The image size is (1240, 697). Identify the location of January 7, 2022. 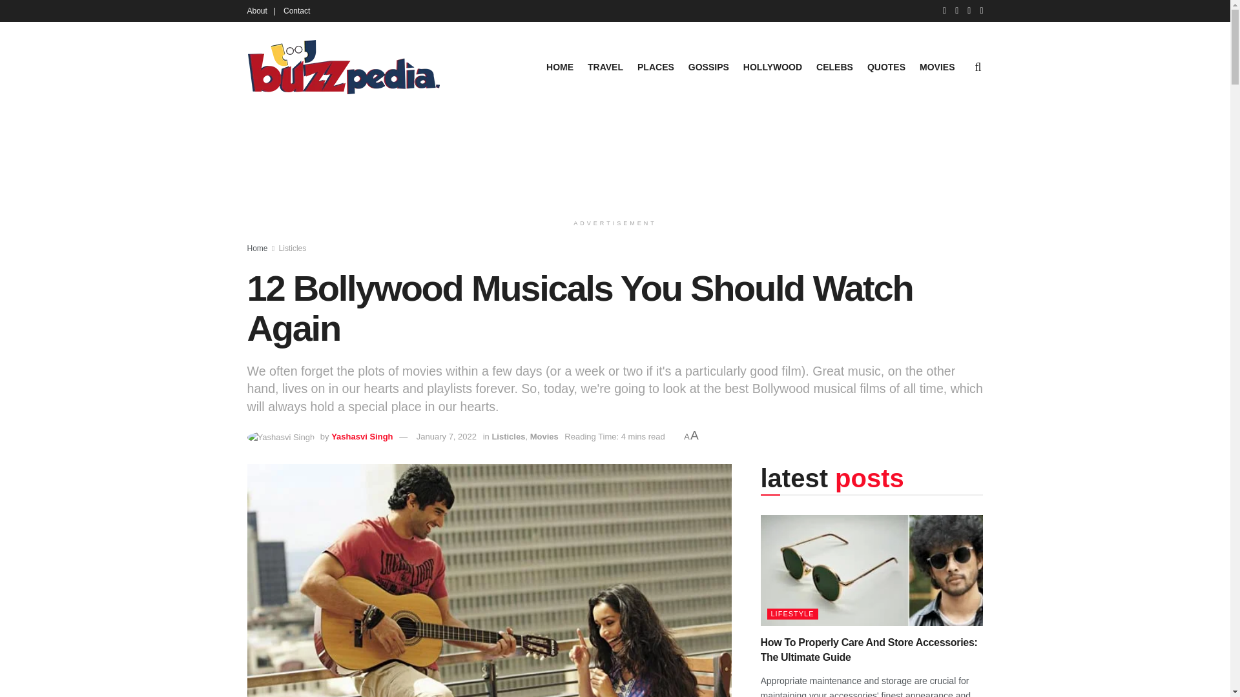
(446, 436).